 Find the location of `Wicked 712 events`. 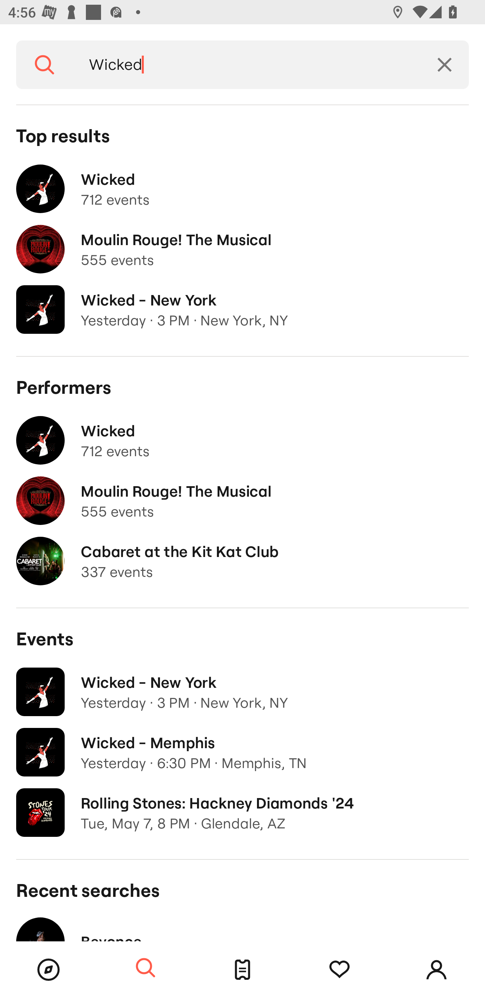

Wicked 712 events is located at coordinates (243, 440).